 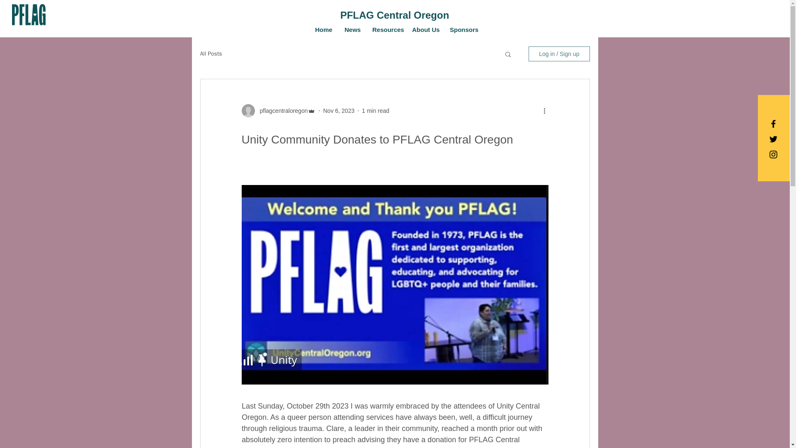 I want to click on Sponsors, so click(x=462, y=30).